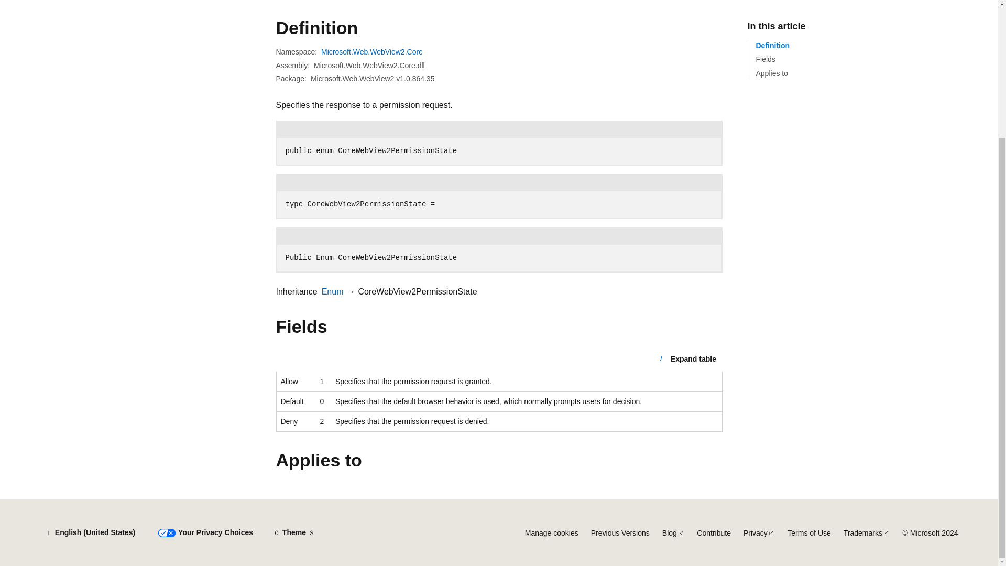  Describe the element at coordinates (333, 291) in the screenshot. I see `Enum` at that location.